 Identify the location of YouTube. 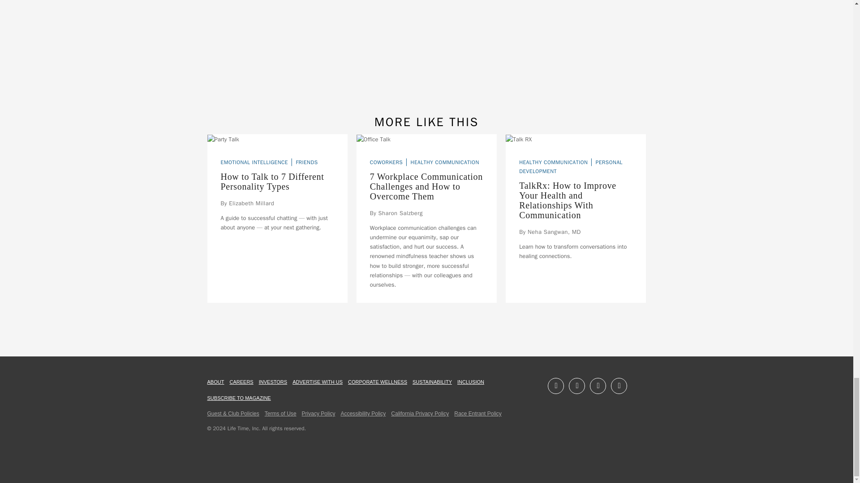
(598, 386).